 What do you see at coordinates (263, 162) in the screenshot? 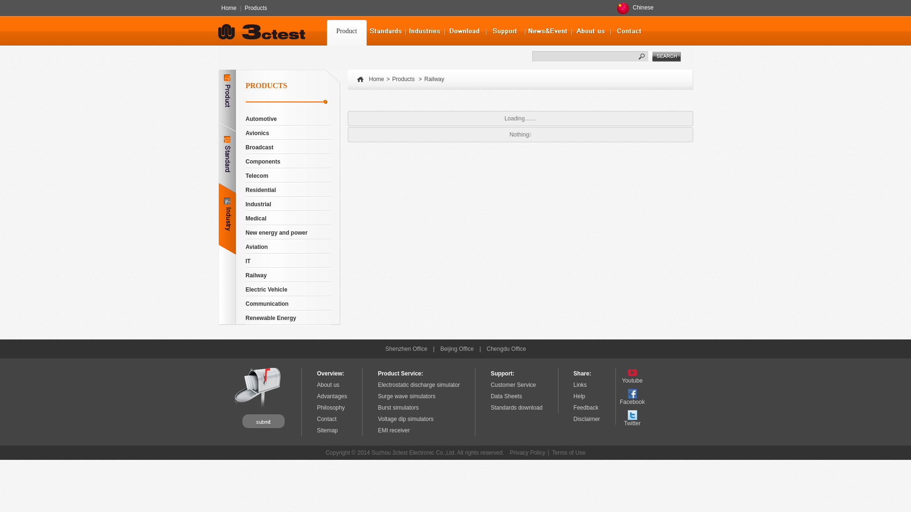
I see `Components` at bounding box center [263, 162].